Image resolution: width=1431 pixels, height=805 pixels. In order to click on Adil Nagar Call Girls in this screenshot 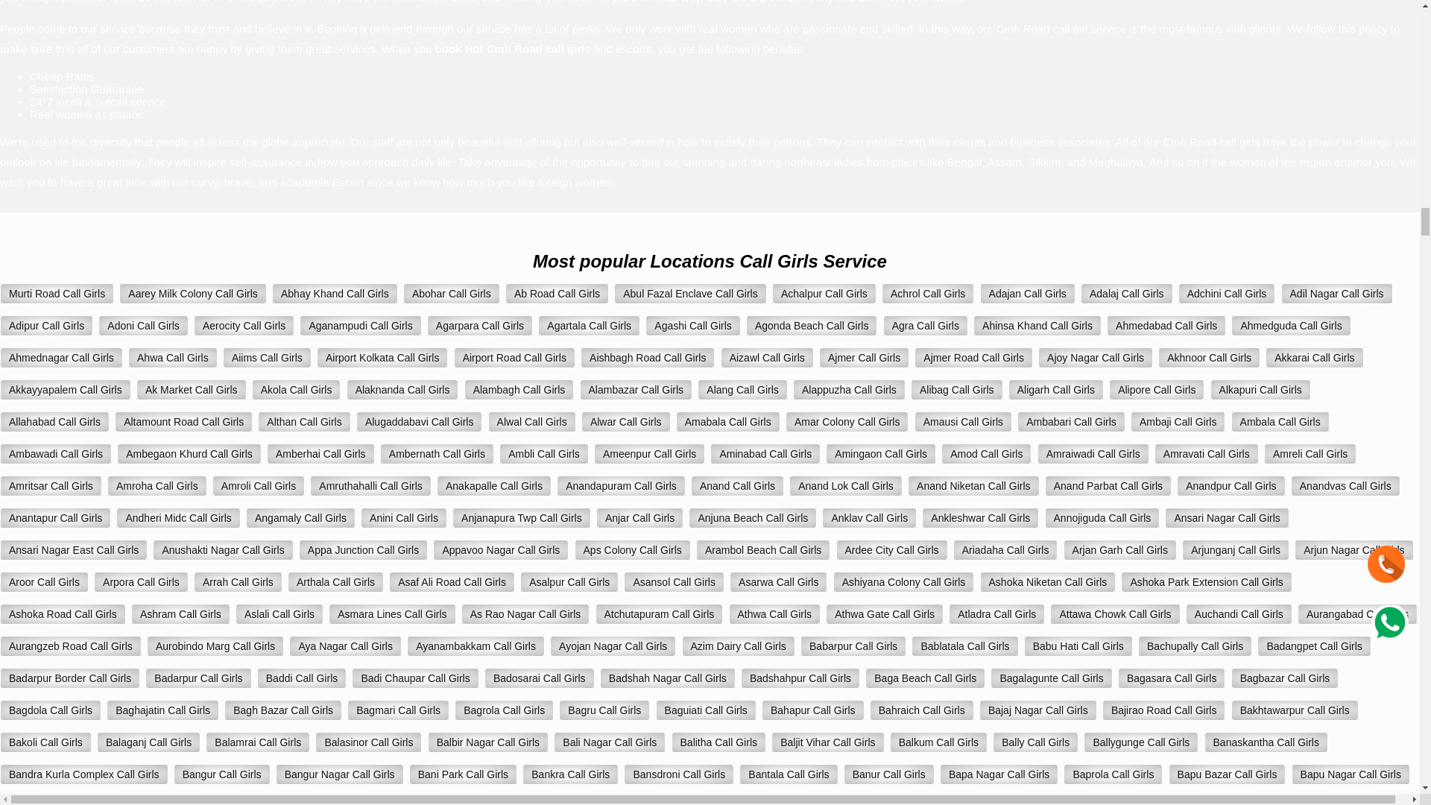, I will do `click(1336, 294)`.